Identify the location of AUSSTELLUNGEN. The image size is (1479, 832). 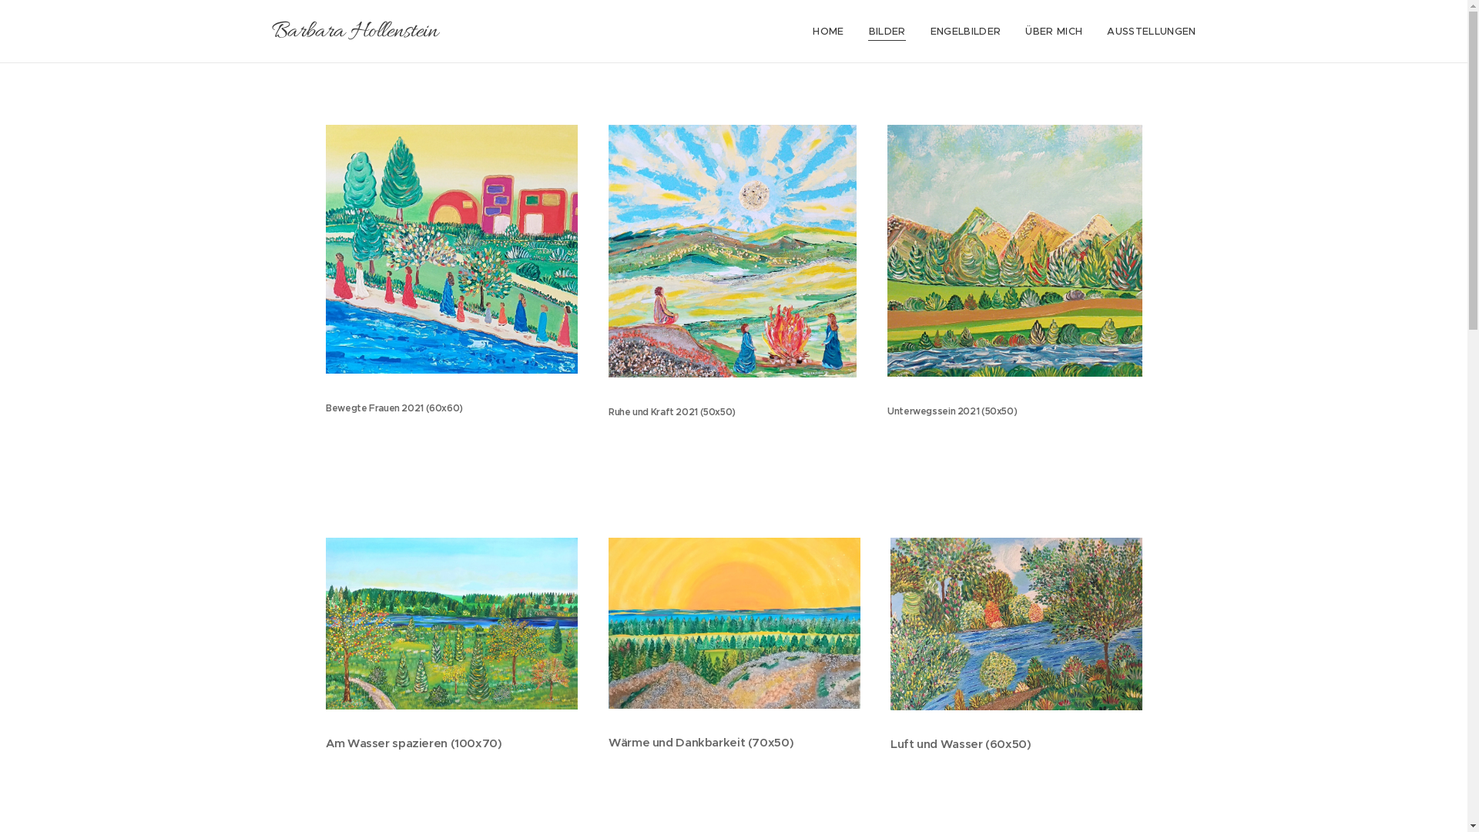
(1145, 32).